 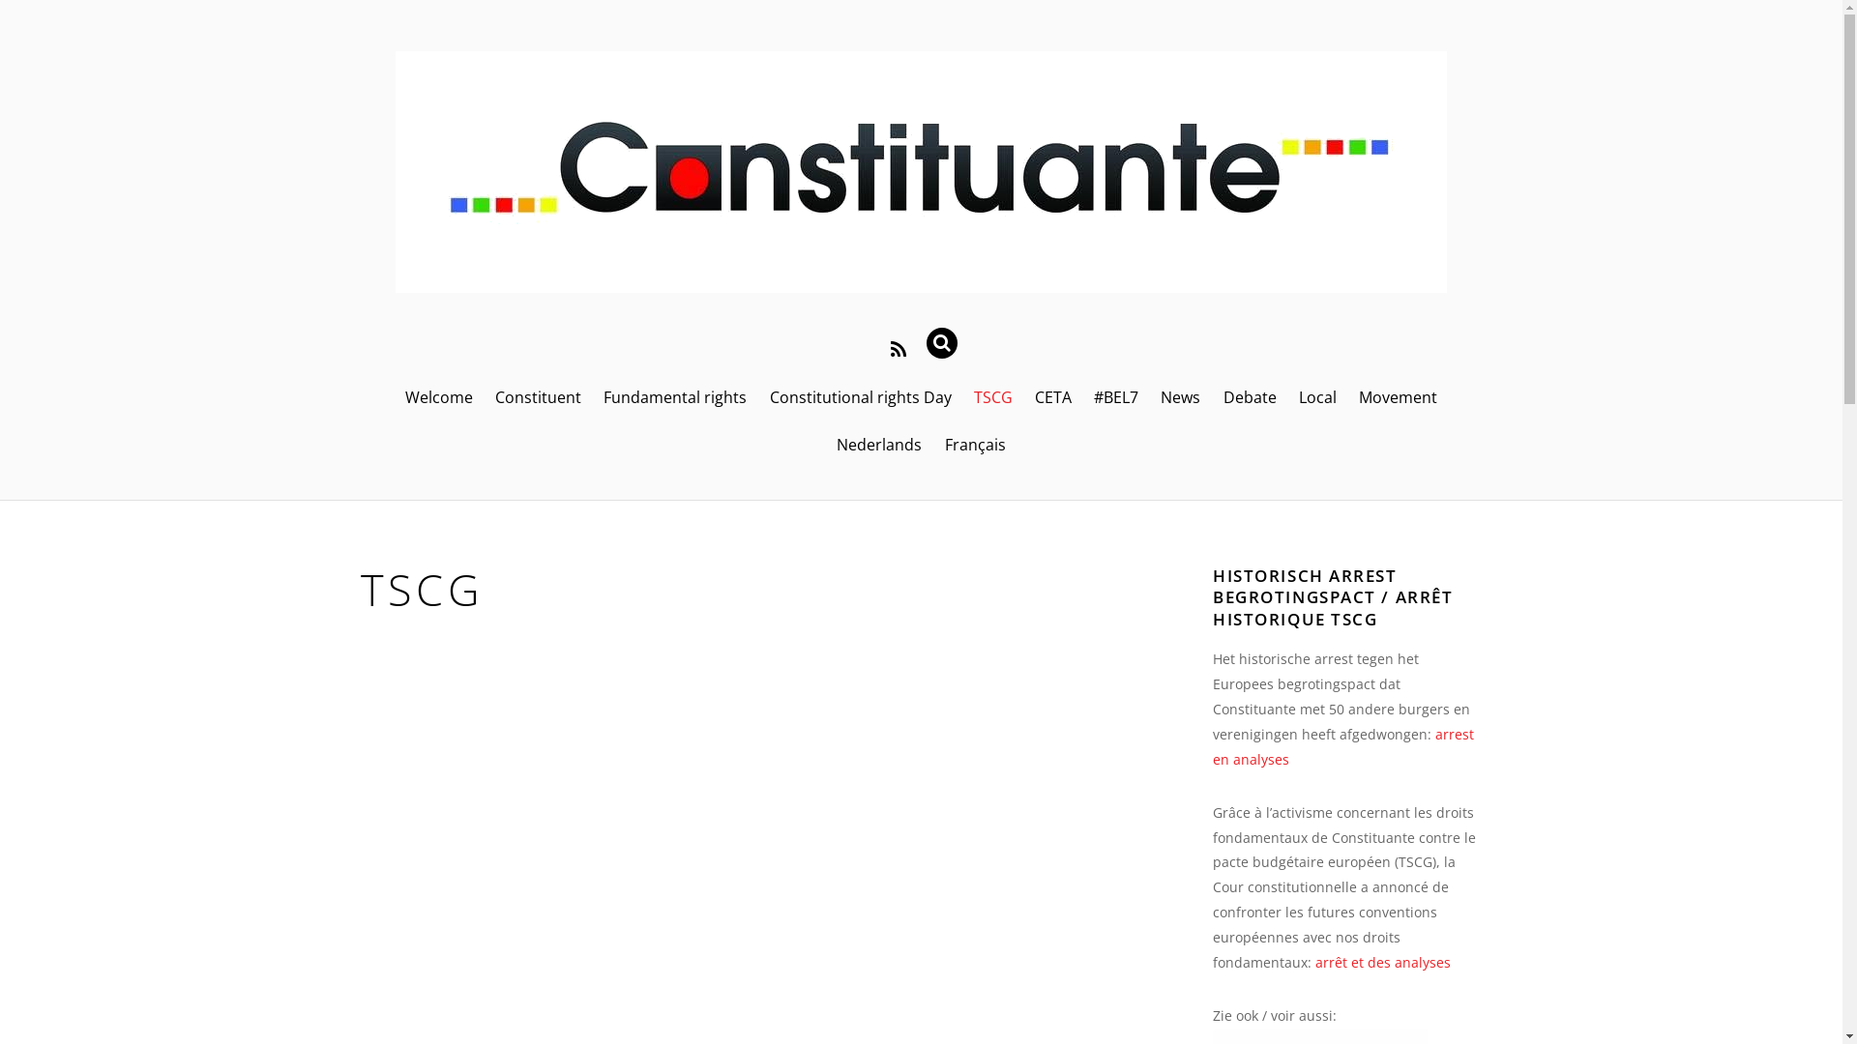 I want to click on TSCG, so click(x=992, y=398).